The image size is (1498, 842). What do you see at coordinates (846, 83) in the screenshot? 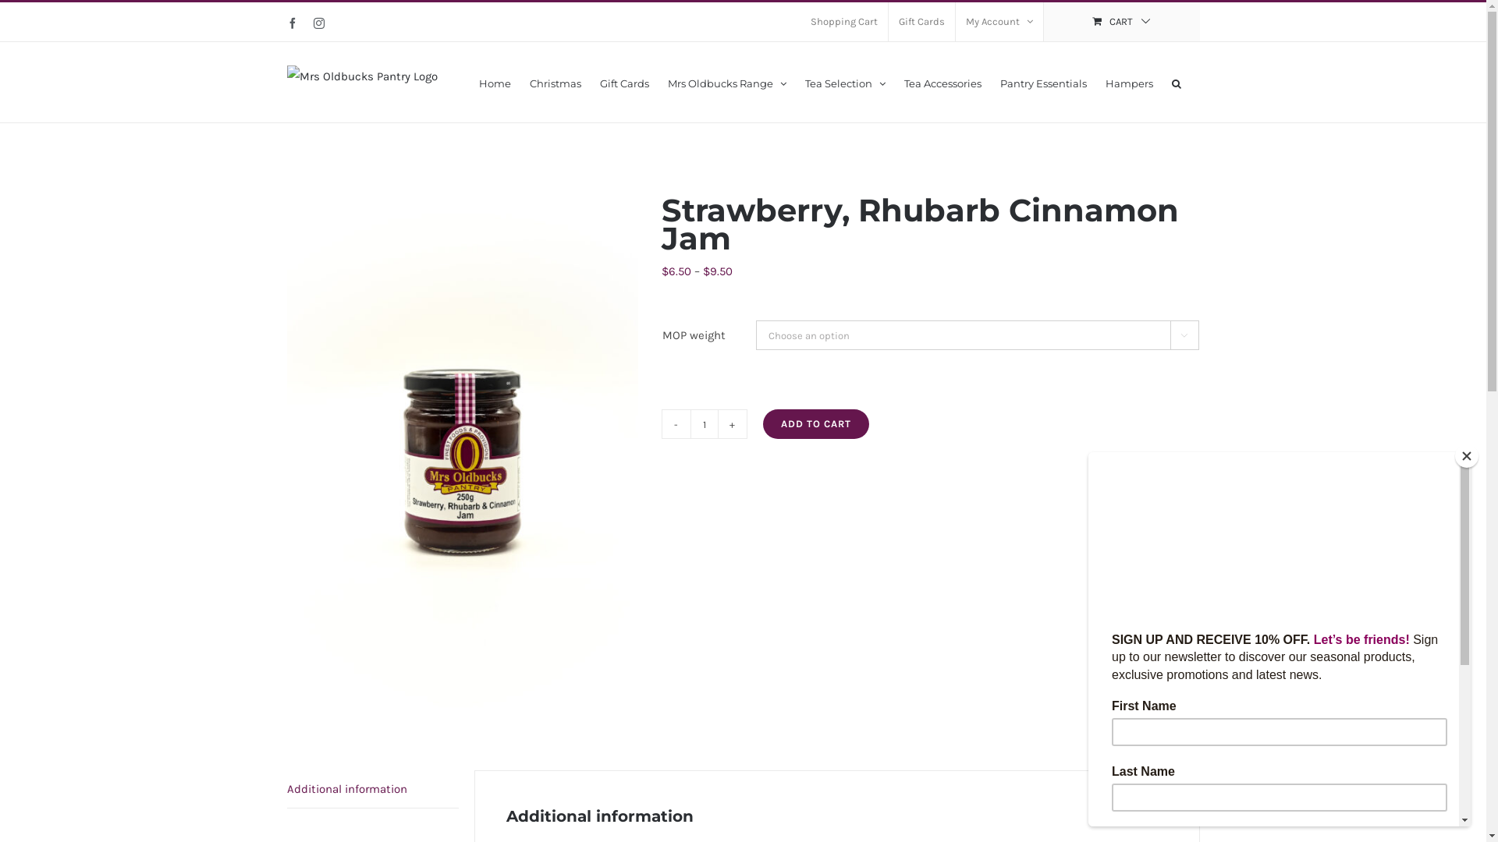
I see `Tea Selection` at bounding box center [846, 83].